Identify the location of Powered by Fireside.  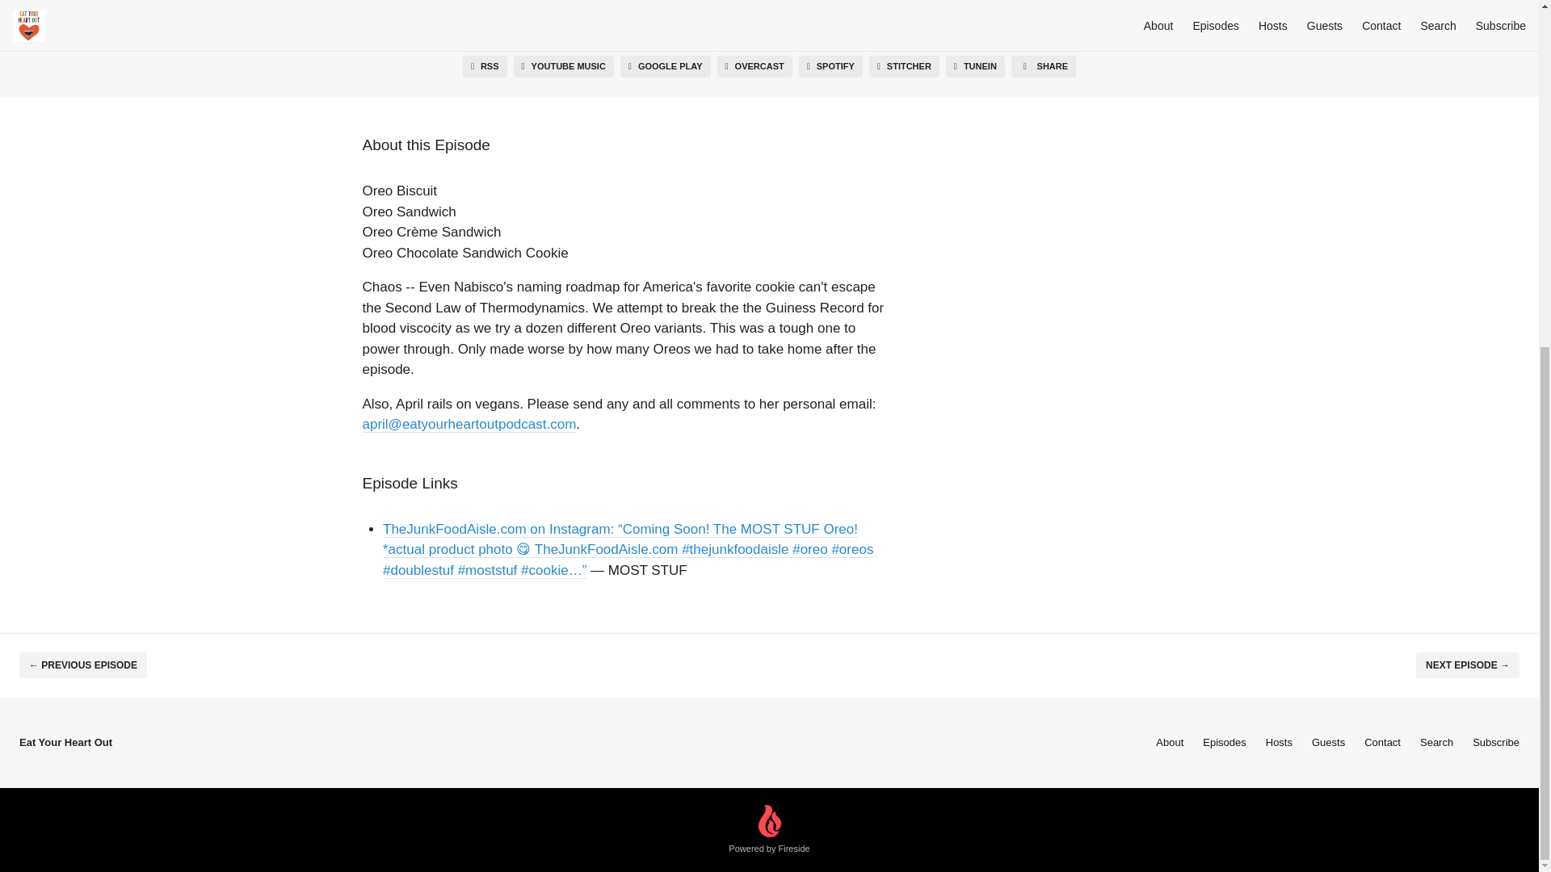
(769, 830).